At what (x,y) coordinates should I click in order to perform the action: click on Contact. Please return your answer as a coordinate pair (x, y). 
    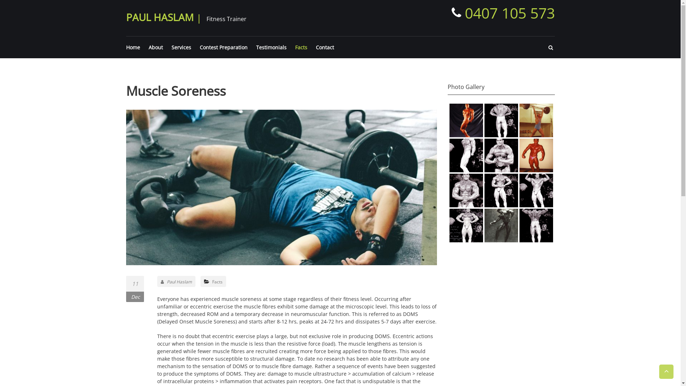
    Looking at the image, I should click on (325, 47).